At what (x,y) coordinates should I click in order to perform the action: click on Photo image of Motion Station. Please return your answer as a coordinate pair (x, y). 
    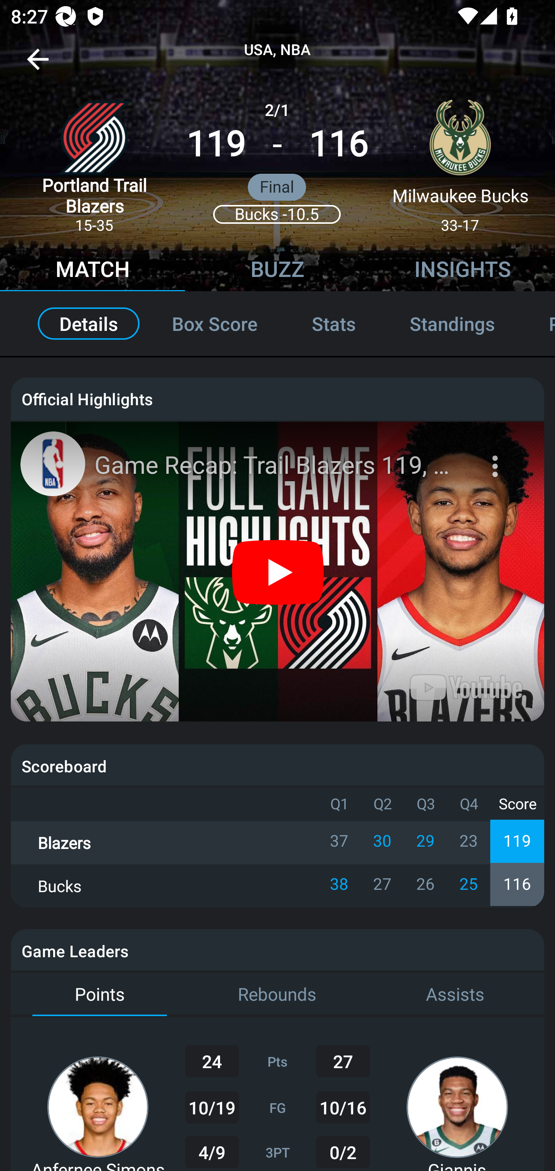
    Looking at the image, I should click on (52, 464).